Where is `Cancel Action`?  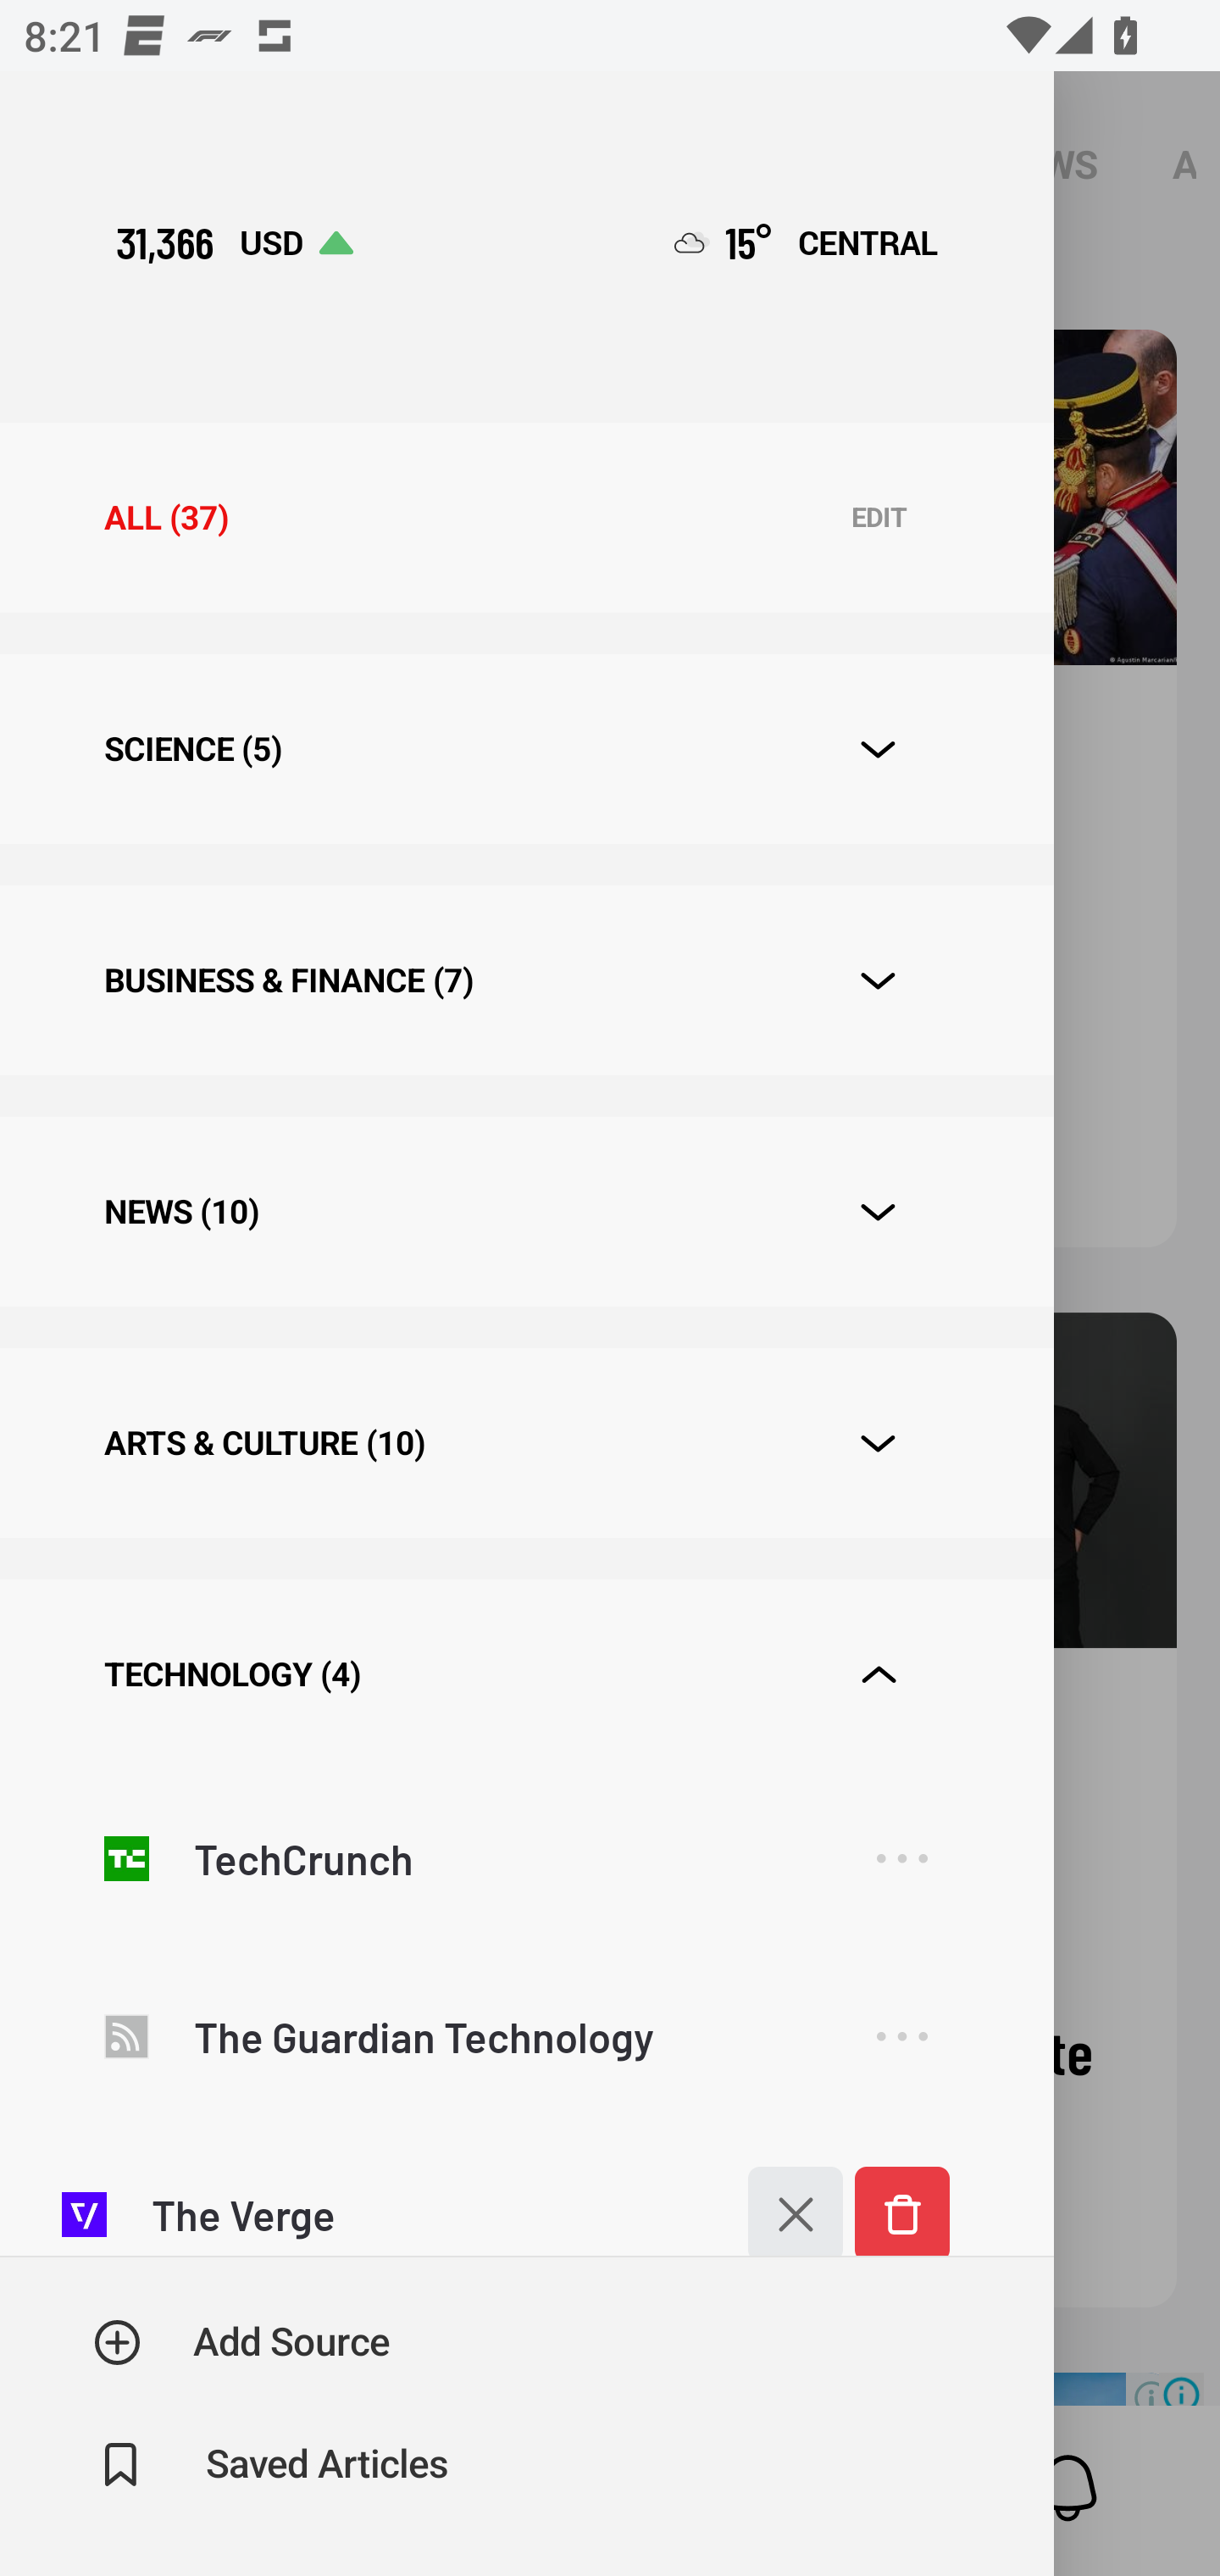
Cancel Action is located at coordinates (778, 2200).